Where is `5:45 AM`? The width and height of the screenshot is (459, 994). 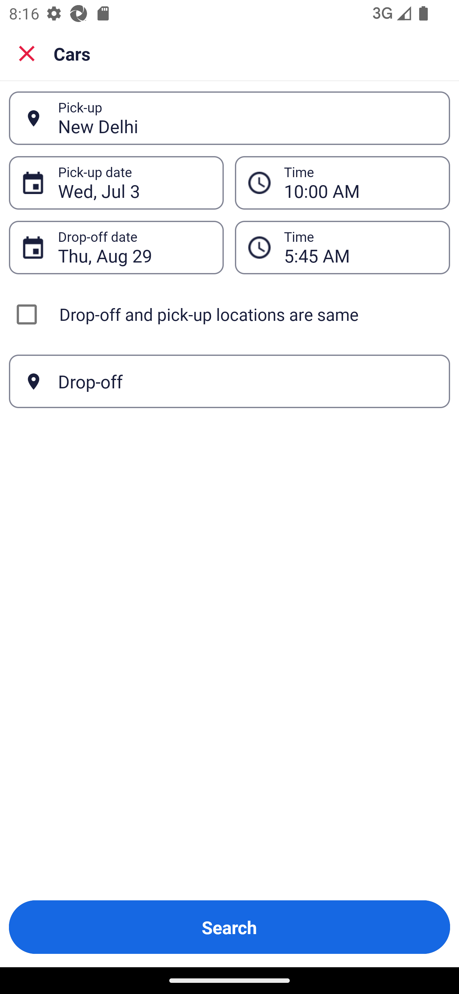
5:45 AM is located at coordinates (342, 247).